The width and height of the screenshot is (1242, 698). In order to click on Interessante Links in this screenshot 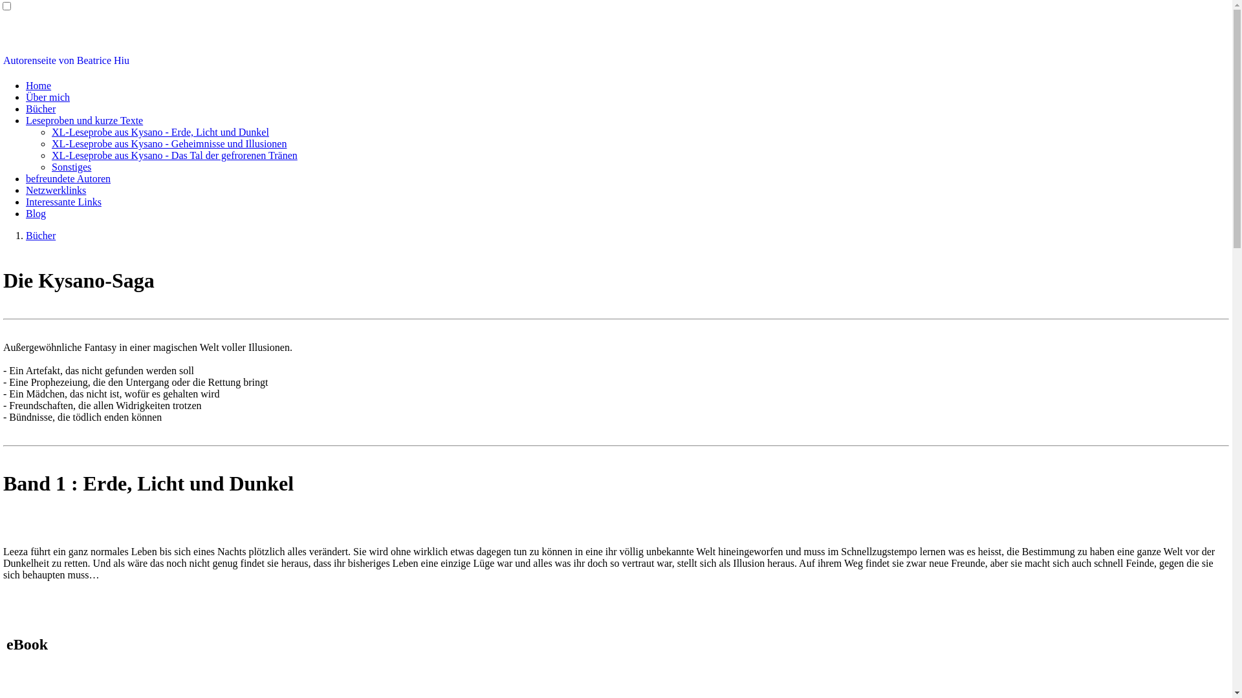, I will do `click(63, 202)`.